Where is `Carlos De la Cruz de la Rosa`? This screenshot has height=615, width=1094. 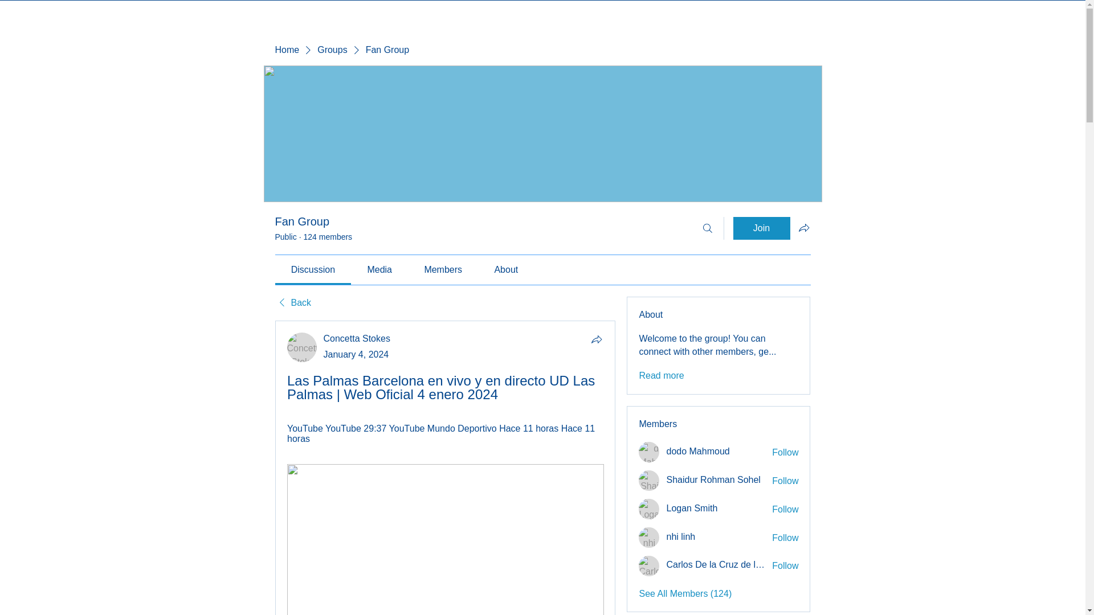
Carlos De la Cruz de la Rosa is located at coordinates (716, 565).